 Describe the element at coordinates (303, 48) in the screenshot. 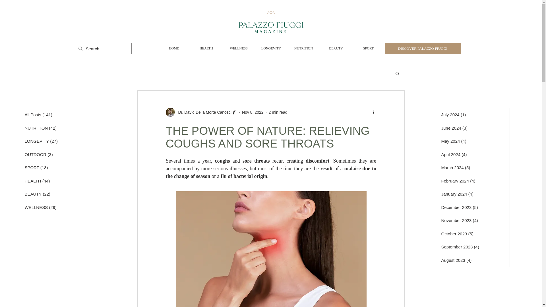

I see `NUTRITION` at that location.